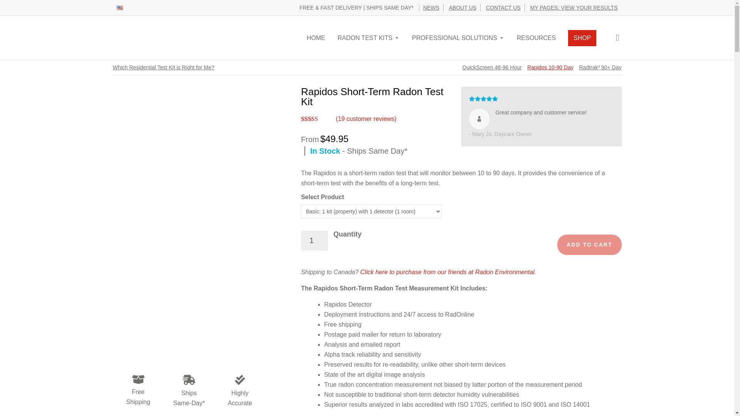  What do you see at coordinates (503, 8) in the screenshot?
I see `CONTACT US` at bounding box center [503, 8].